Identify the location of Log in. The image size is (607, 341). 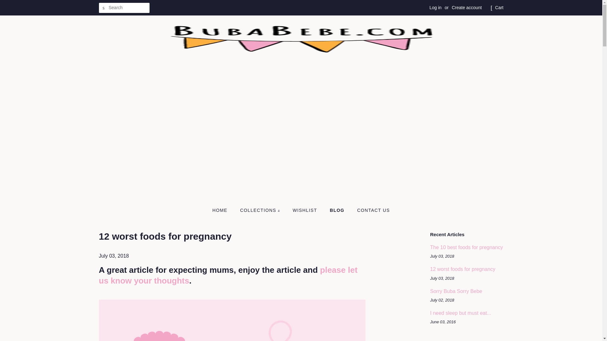
(435, 8).